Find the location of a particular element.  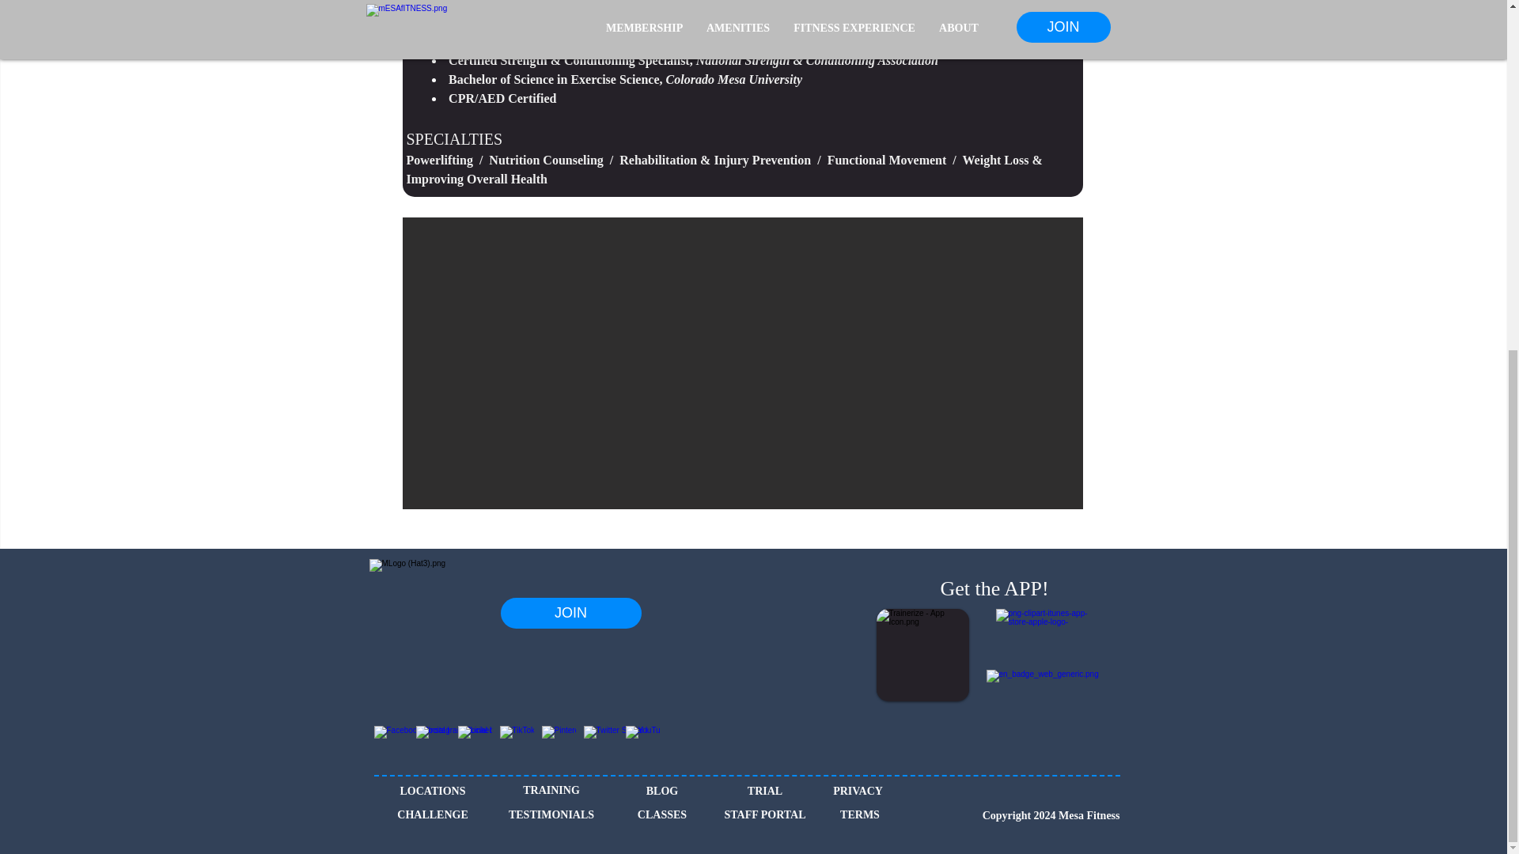

LOCATIONS is located at coordinates (434, 791).